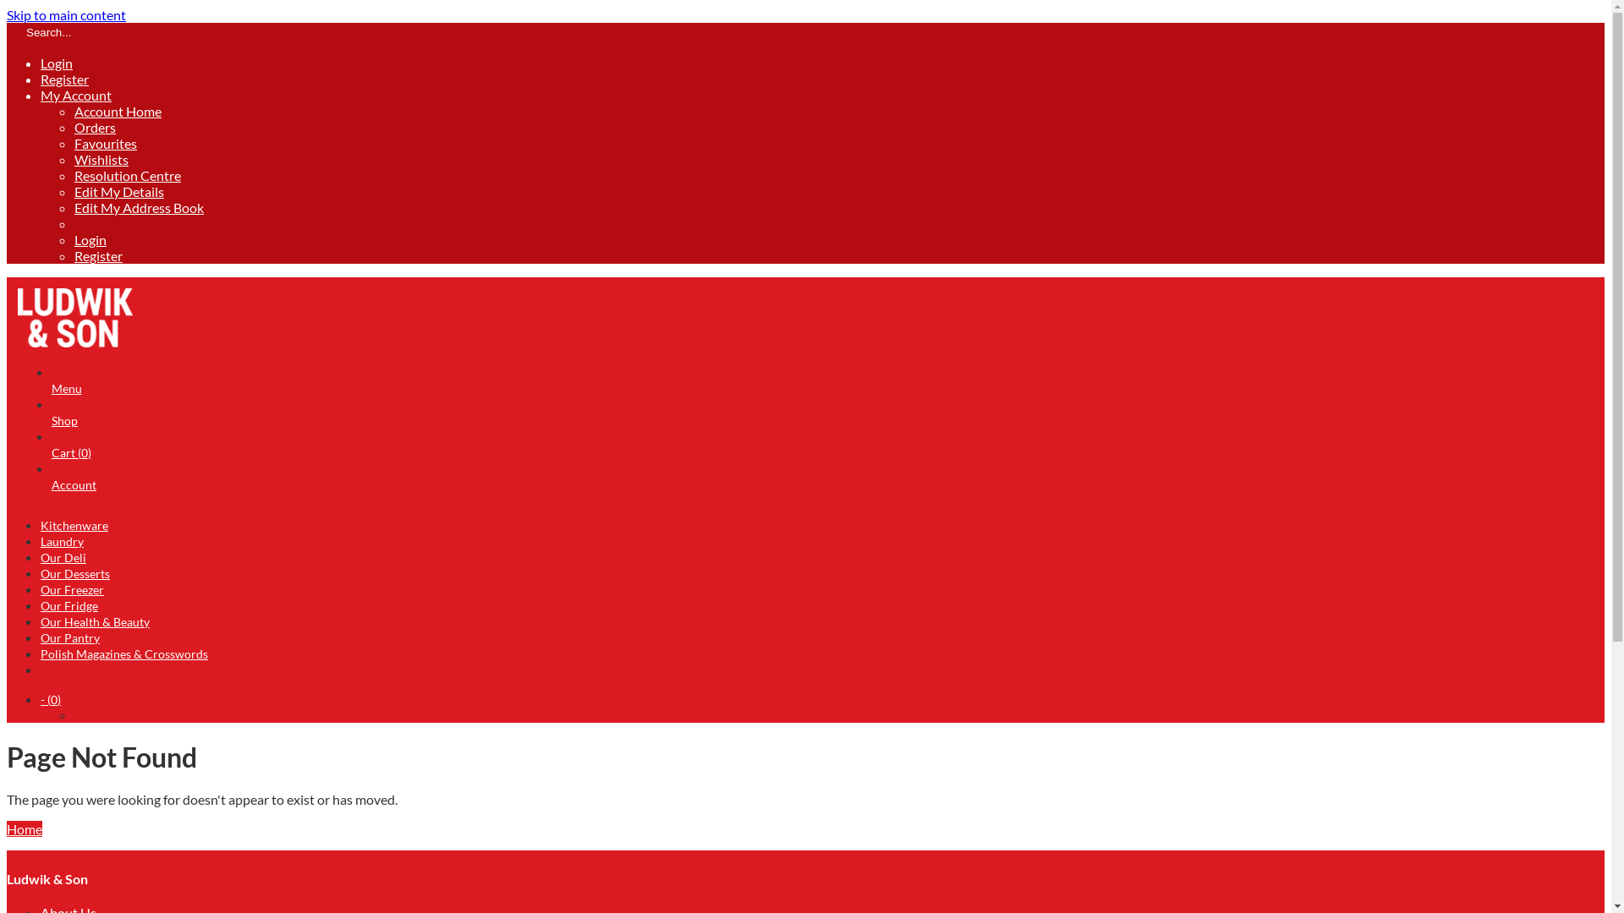 This screenshot has height=913, width=1624. I want to click on Our Freezer, so click(72, 590).